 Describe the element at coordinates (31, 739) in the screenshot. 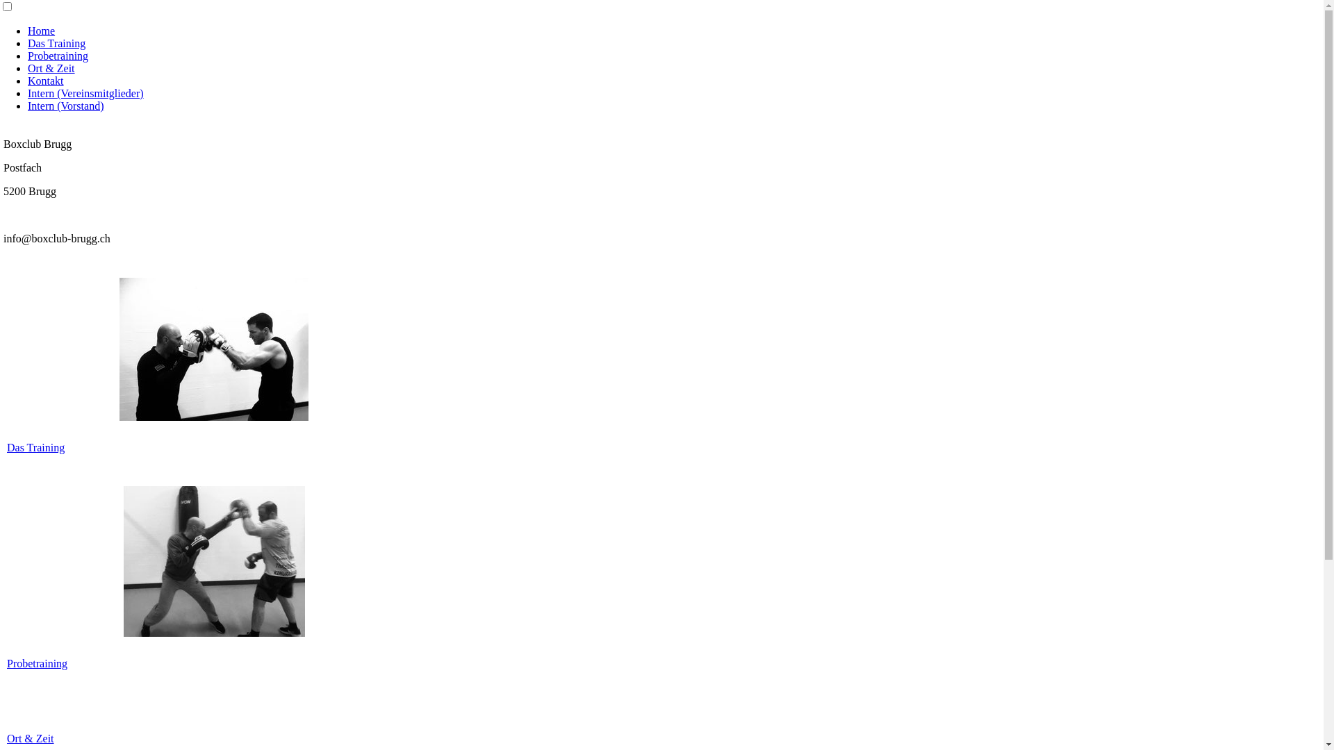

I see `Ort & Zeit` at that location.